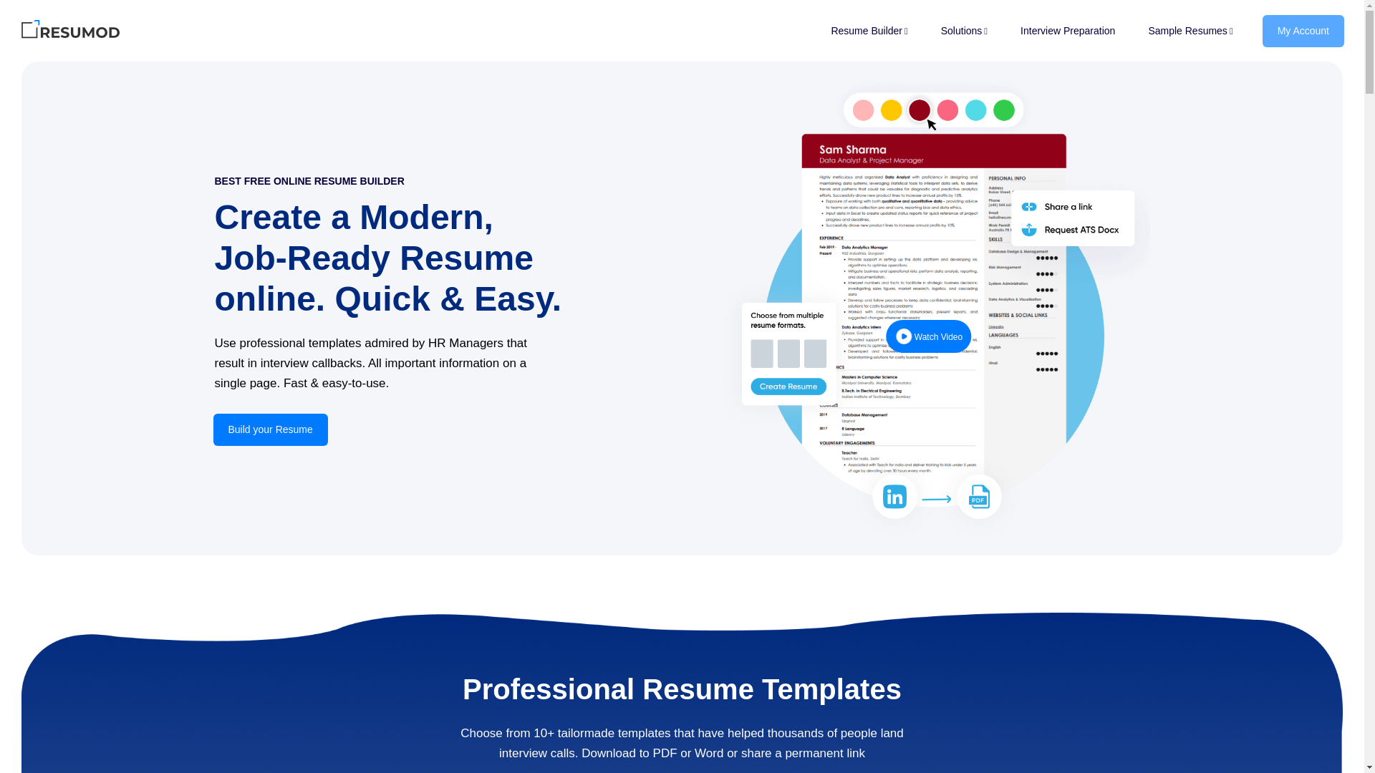  Describe the element at coordinates (71, 31) in the screenshot. I see `Resumod Logo` at that location.